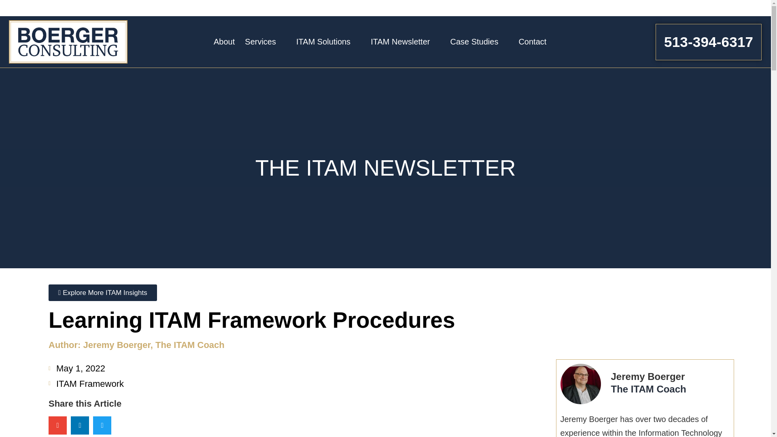 The image size is (777, 437). Describe the element at coordinates (323, 41) in the screenshot. I see `ITAM Solutions` at that location.